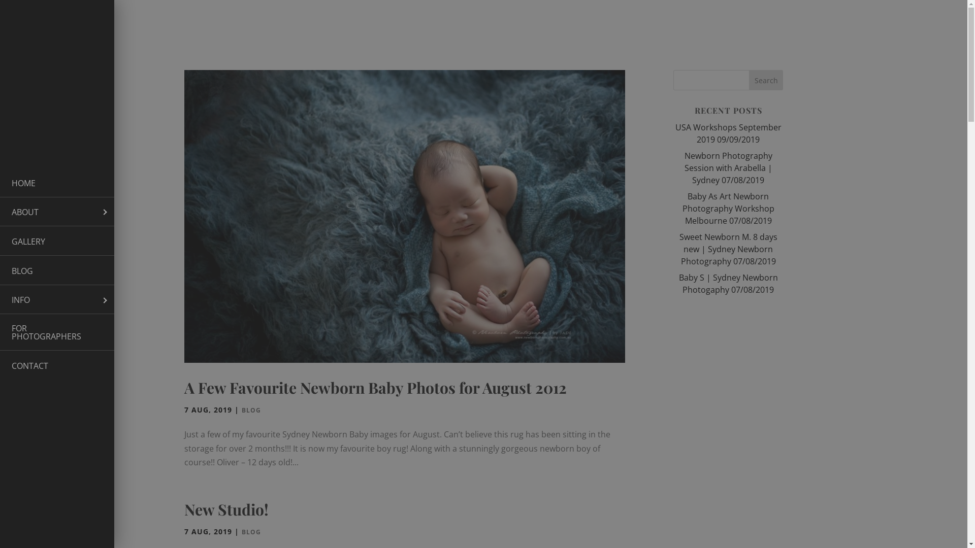  Describe the element at coordinates (251, 532) in the screenshot. I see `BLOG` at that location.